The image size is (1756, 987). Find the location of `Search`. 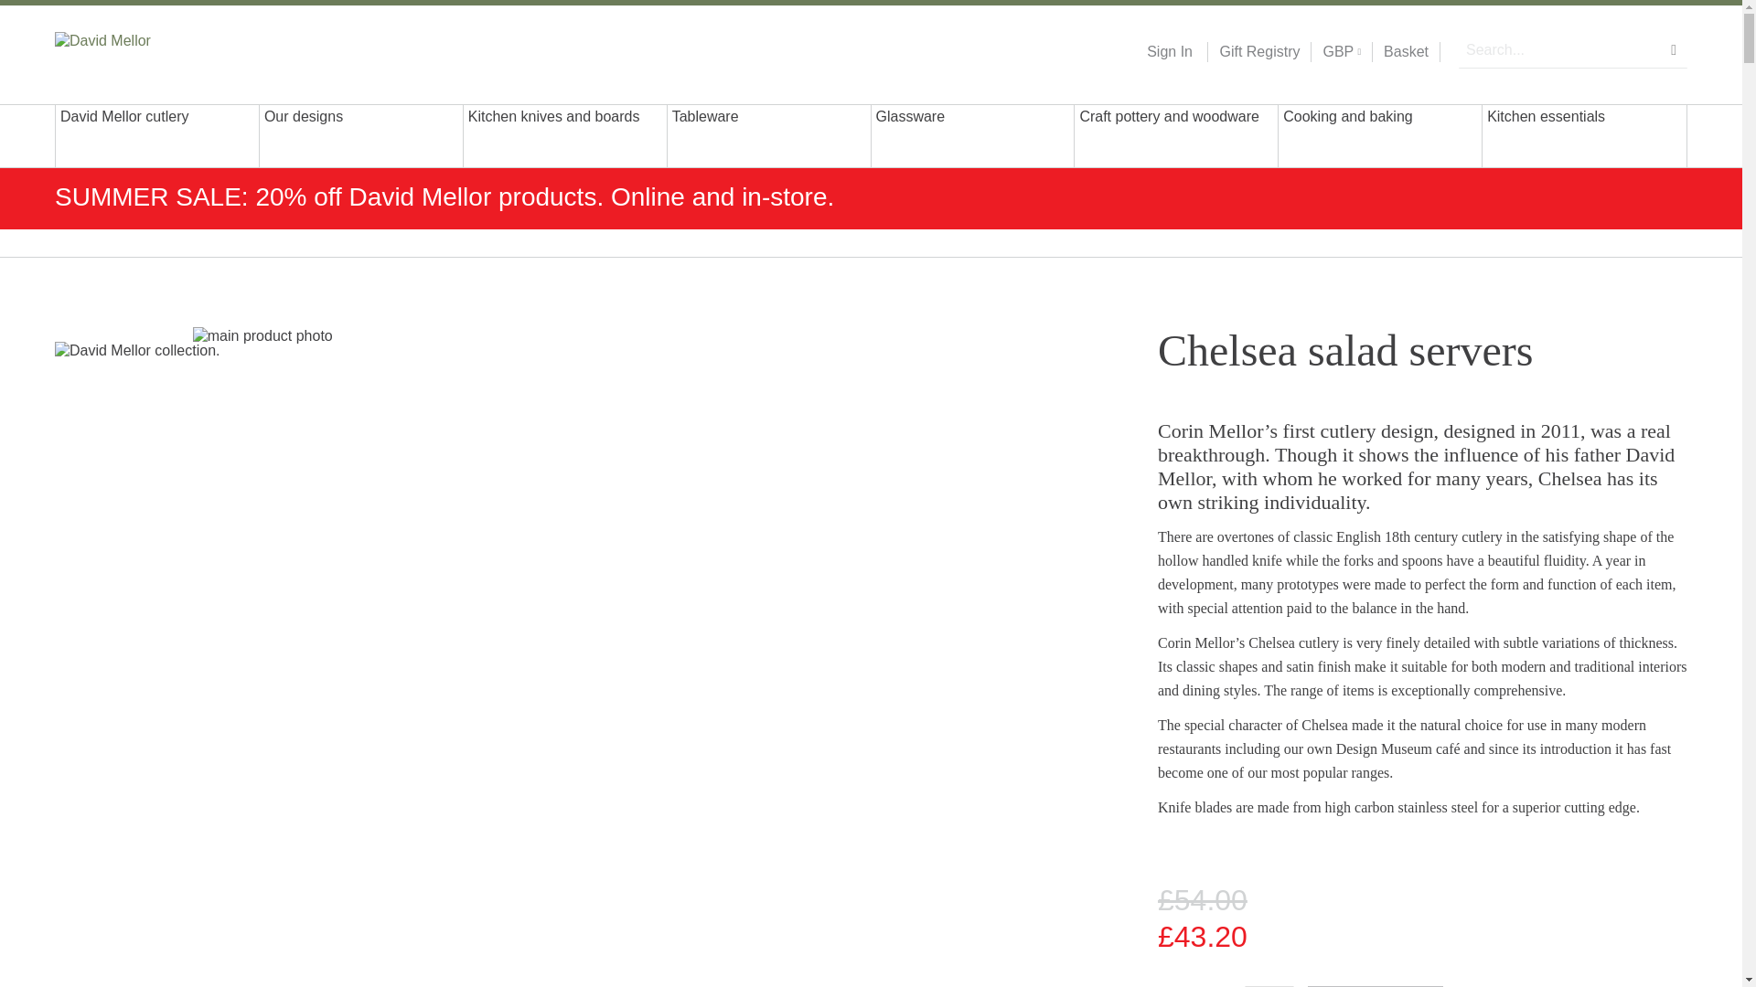

Search is located at coordinates (1674, 49).